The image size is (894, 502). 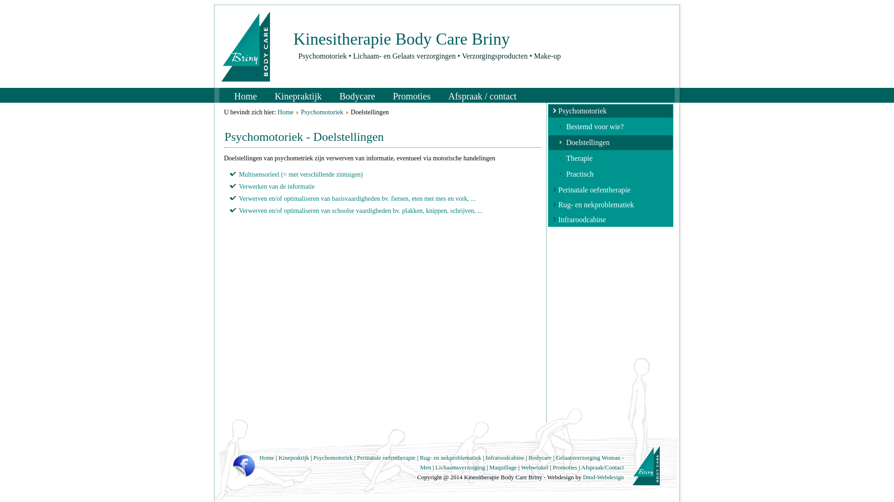 What do you see at coordinates (611, 174) in the screenshot?
I see `Practisch` at bounding box center [611, 174].